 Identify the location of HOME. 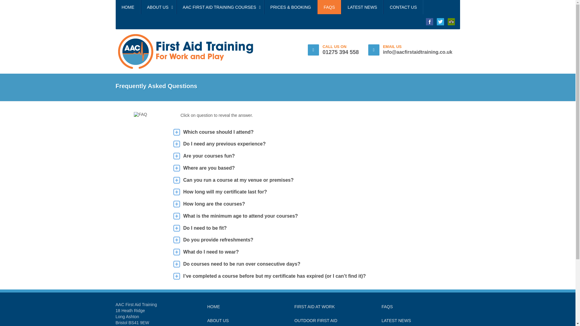
(213, 306).